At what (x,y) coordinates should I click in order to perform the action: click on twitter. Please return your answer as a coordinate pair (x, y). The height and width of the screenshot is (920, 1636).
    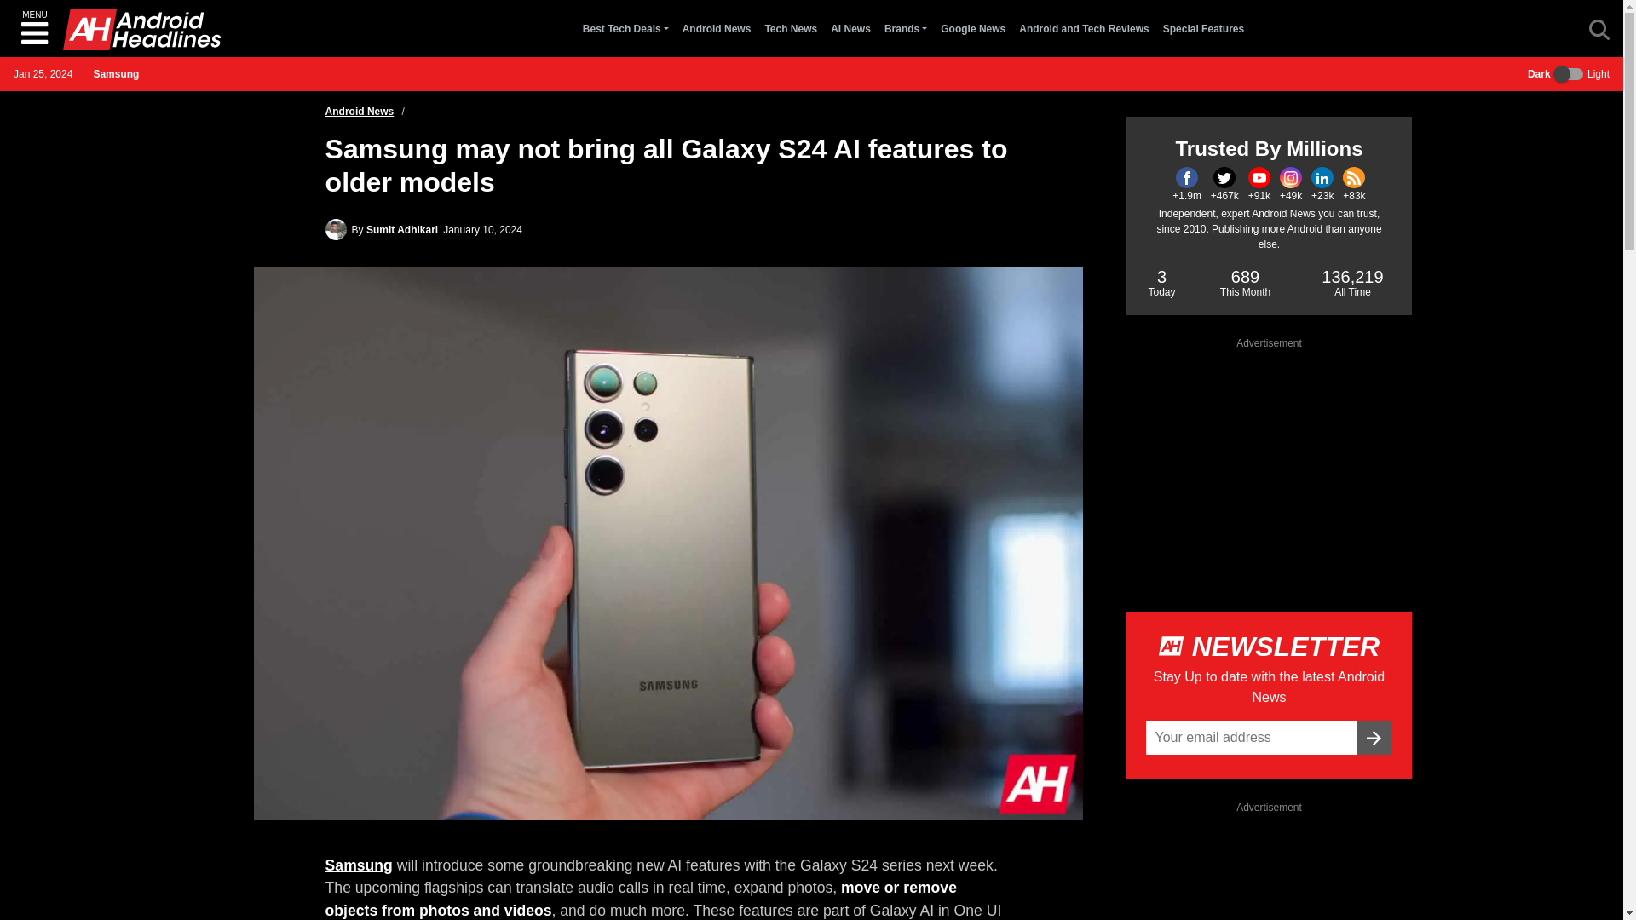
    Looking at the image, I should click on (1224, 177).